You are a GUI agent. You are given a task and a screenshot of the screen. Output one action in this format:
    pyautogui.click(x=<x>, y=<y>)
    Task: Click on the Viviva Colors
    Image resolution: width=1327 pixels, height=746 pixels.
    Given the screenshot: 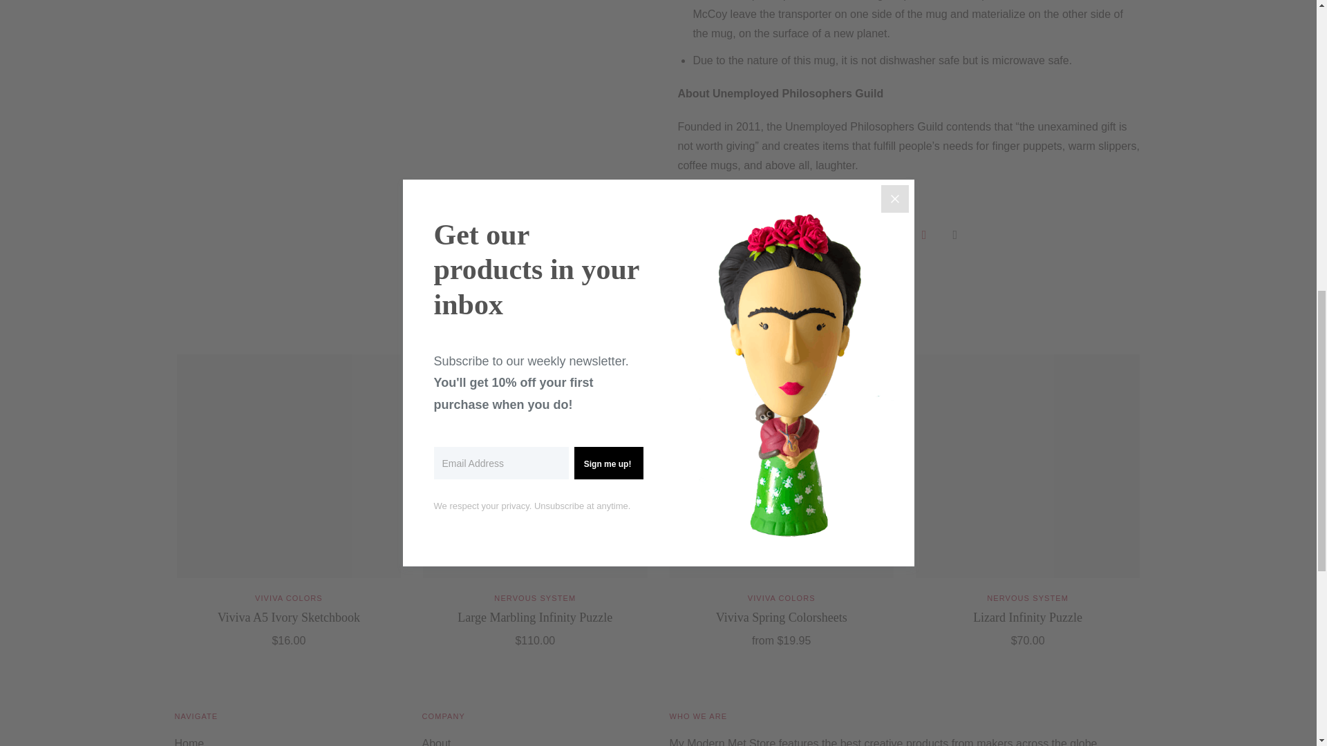 What is the action you would take?
    pyautogui.click(x=782, y=597)
    